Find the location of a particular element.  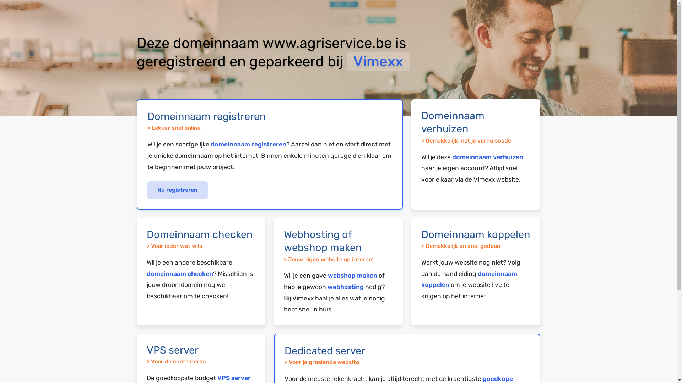

domeinnaam verhuizen is located at coordinates (488, 157).